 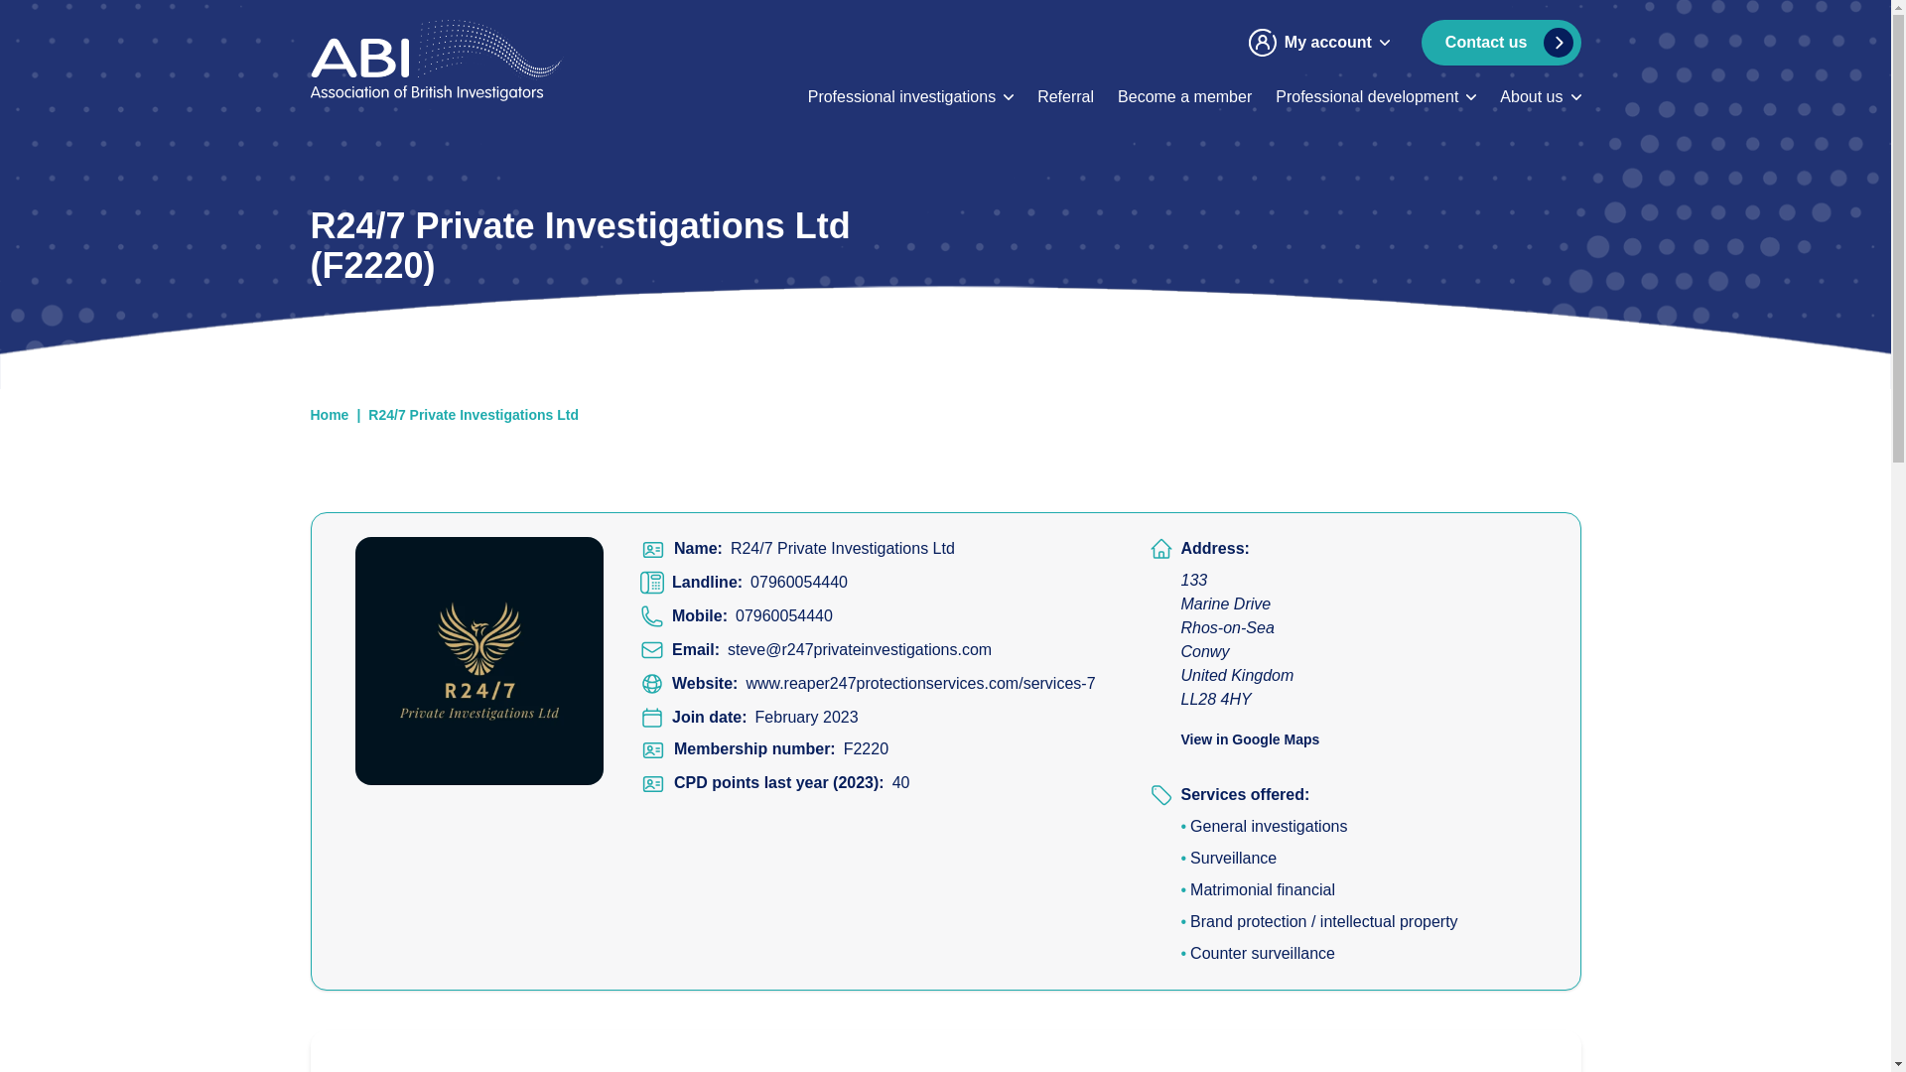 What do you see at coordinates (1184, 97) in the screenshot?
I see `Become a member` at bounding box center [1184, 97].